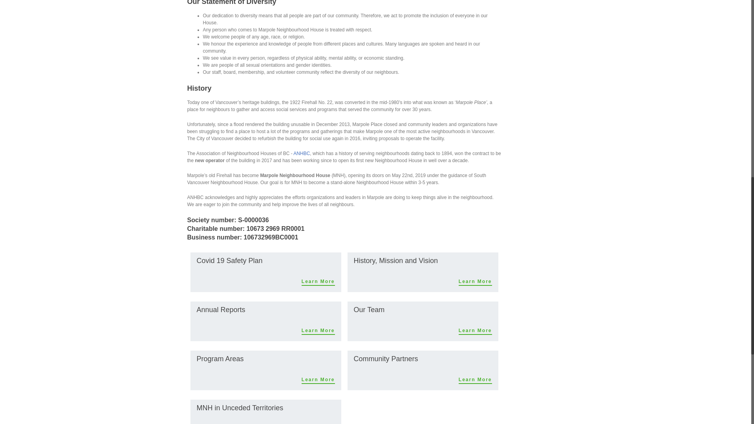 The image size is (754, 424). I want to click on Learn More, so click(475, 282).